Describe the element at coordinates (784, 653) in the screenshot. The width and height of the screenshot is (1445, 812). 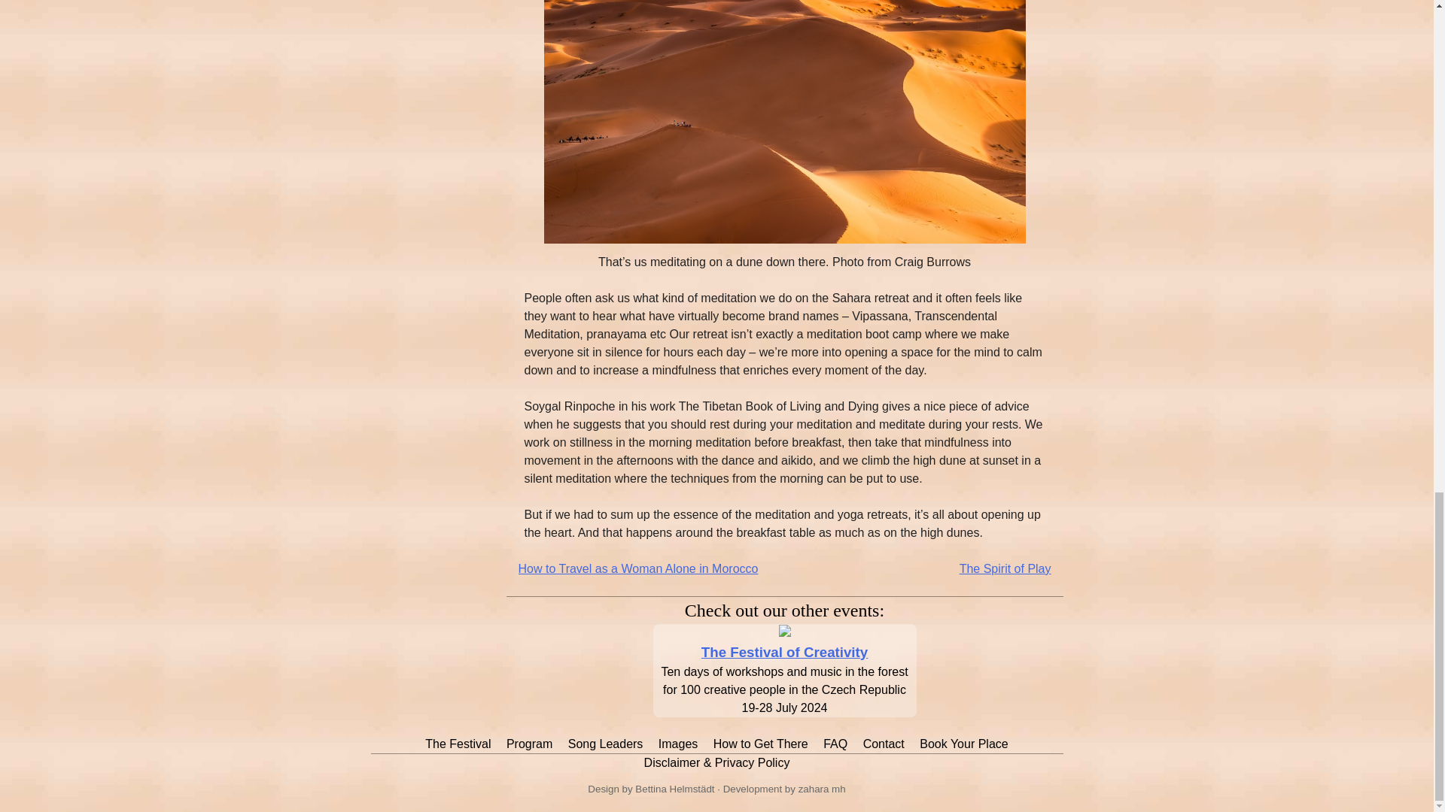
I see `Road Junky Festival` at that location.